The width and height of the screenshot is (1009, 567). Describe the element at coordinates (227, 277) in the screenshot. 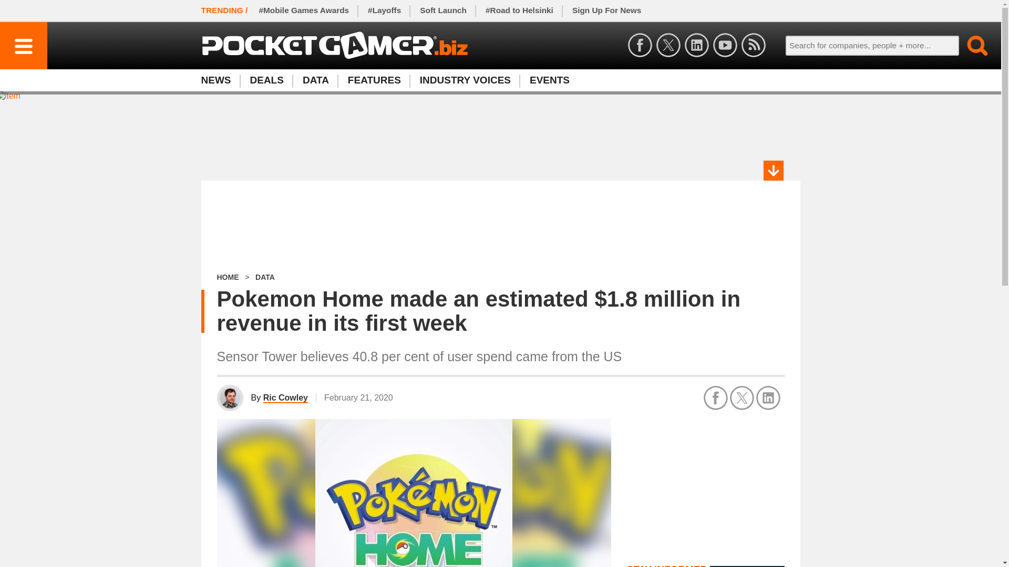

I see `HOME` at that location.